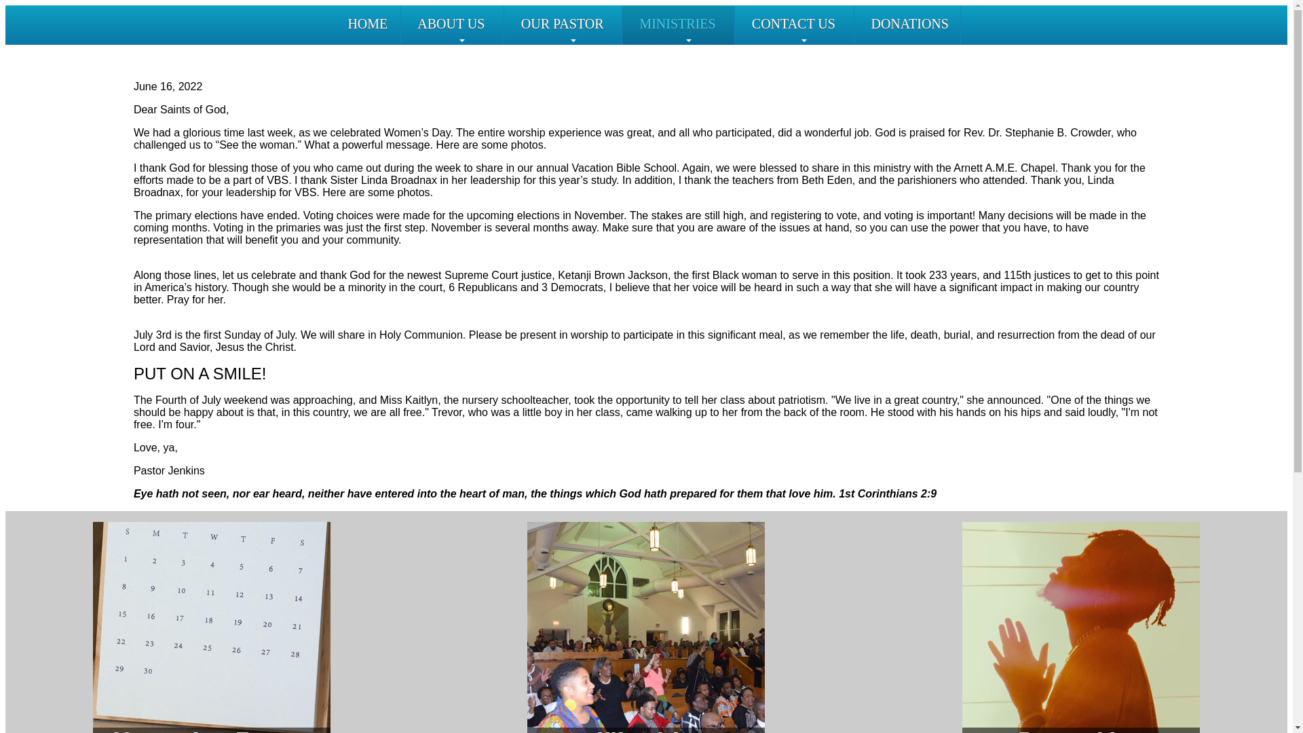 Image resolution: width=1303 pixels, height=733 pixels. What do you see at coordinates (913, 24) in the screenshot?
I see `DONATIONS` at bounding box center [913, 24].